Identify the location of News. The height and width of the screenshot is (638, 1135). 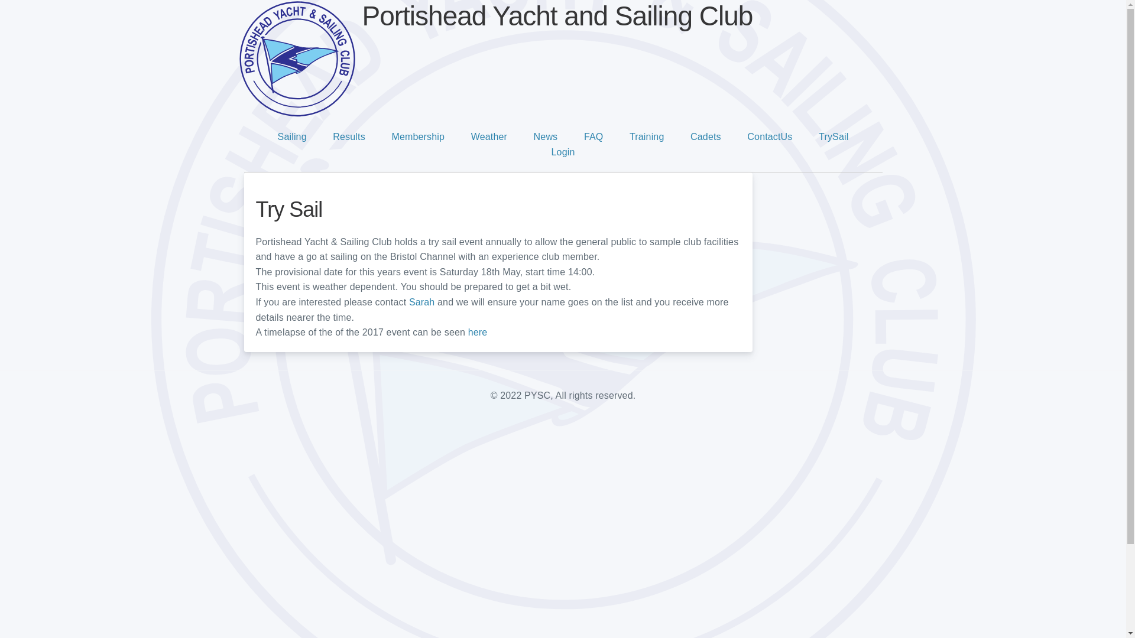
(546, 136).